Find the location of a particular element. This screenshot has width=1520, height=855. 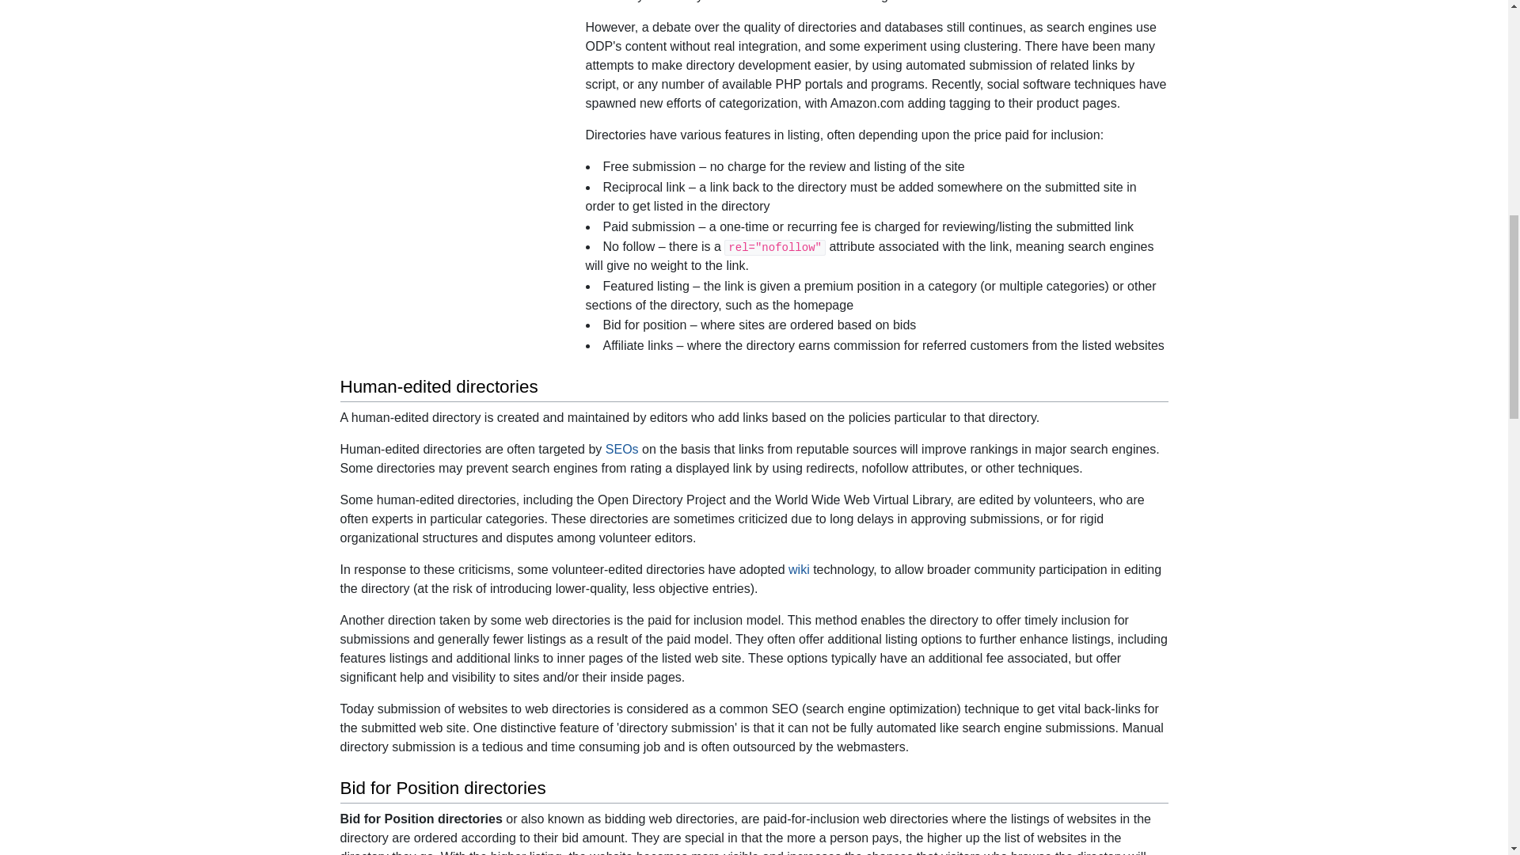

Search engine optimization is located at coordinates (621, 449).